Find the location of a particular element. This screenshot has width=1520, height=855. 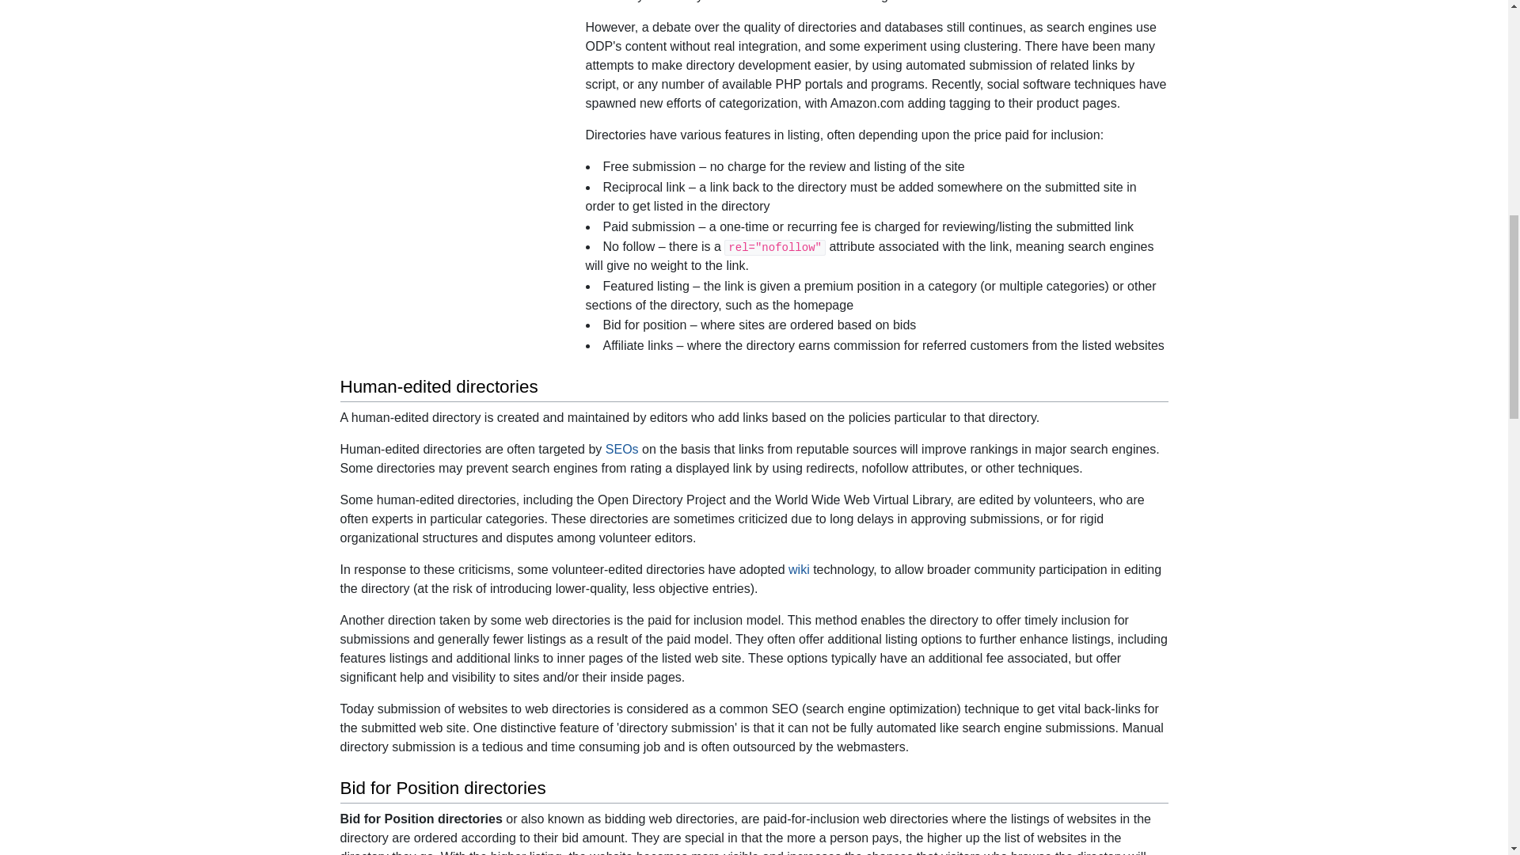

Search engine optimization is located at coordinates (621, 449).